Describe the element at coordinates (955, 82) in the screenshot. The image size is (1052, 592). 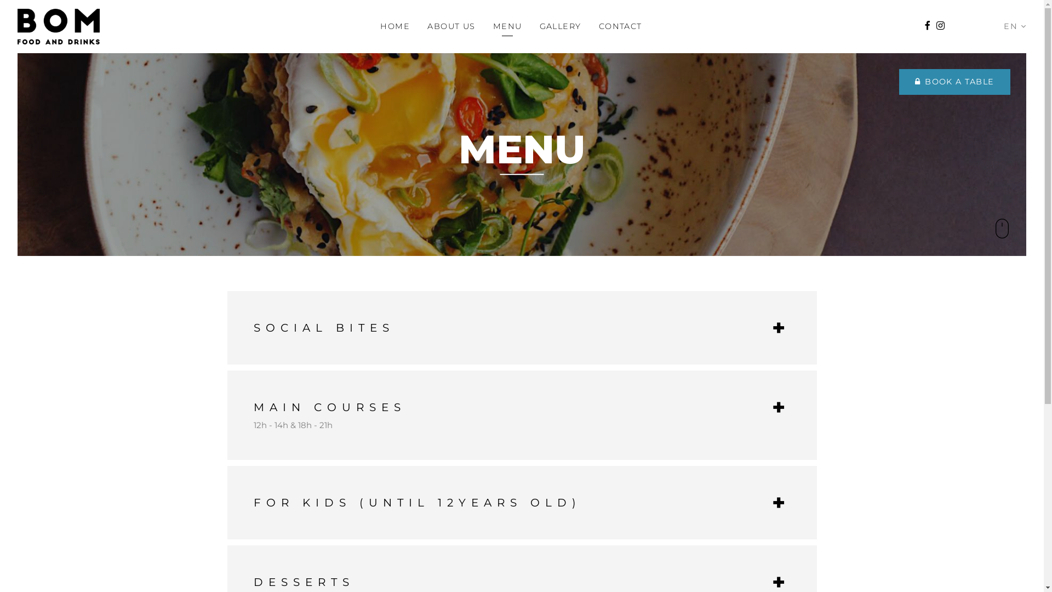
I see `BOOK A TABLE` at that location.